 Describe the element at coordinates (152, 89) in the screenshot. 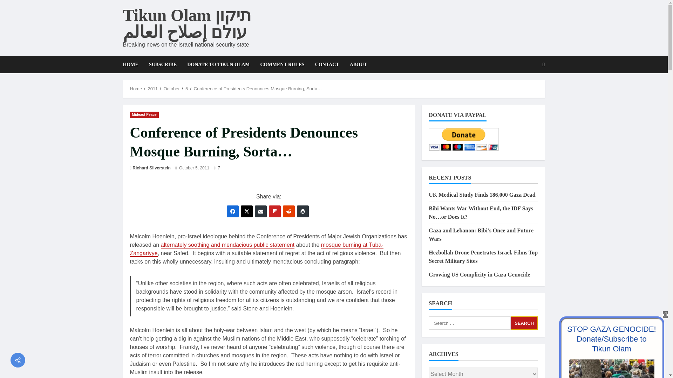

I see `2011` at that location.